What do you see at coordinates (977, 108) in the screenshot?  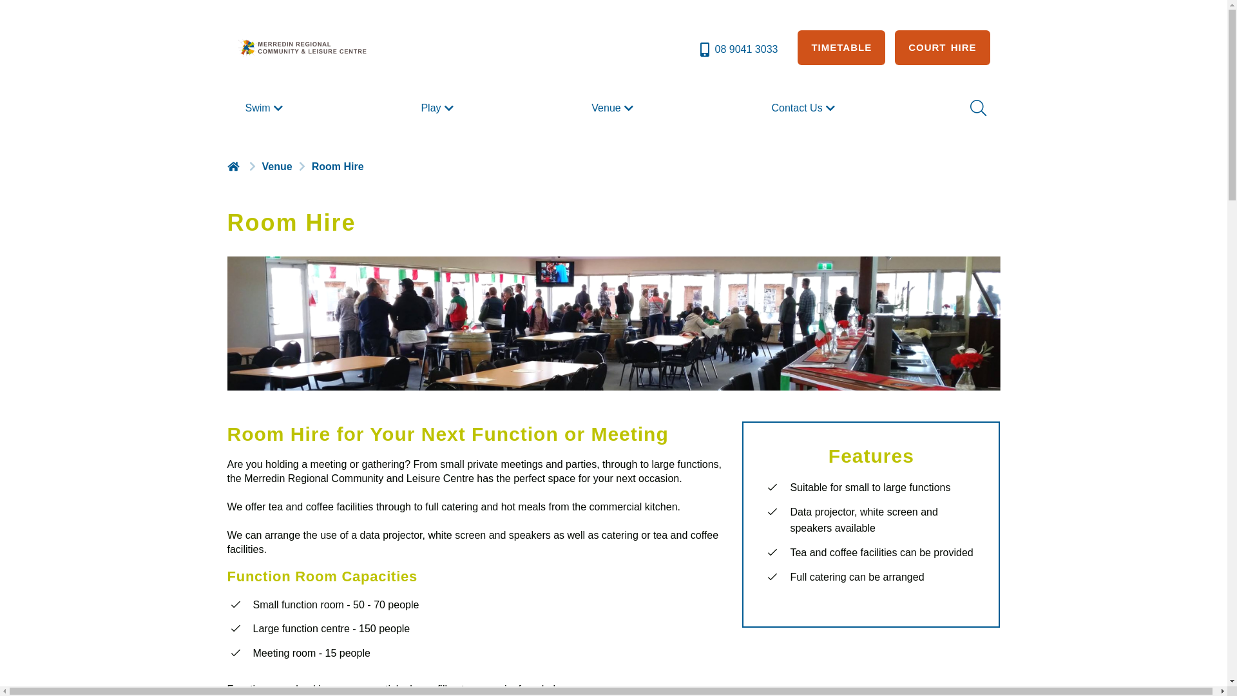 I see `Search` at bounding box center [977, 108].